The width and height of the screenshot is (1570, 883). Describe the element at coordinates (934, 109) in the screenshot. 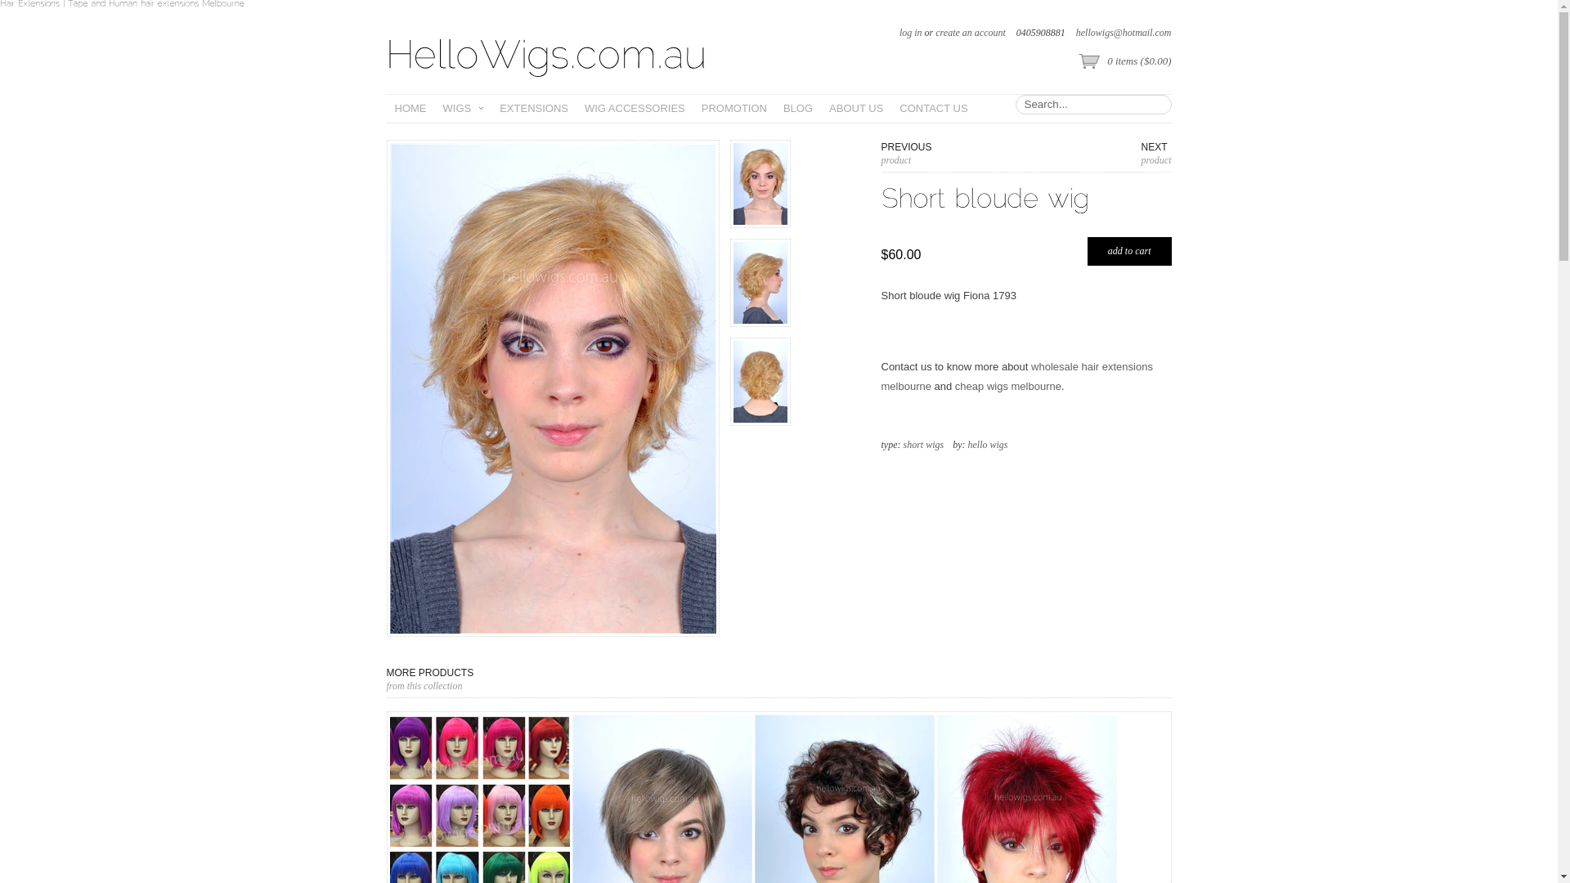

I see `CONTACT US` at that location.